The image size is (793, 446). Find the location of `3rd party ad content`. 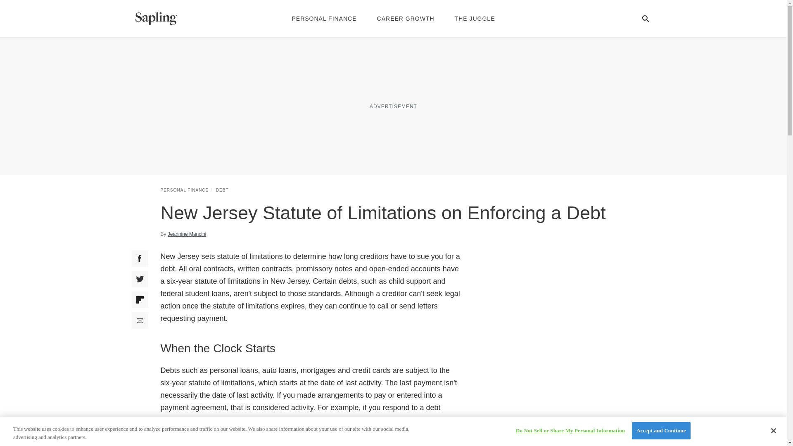

3rd party ad content is located at coordinates (393, 106).